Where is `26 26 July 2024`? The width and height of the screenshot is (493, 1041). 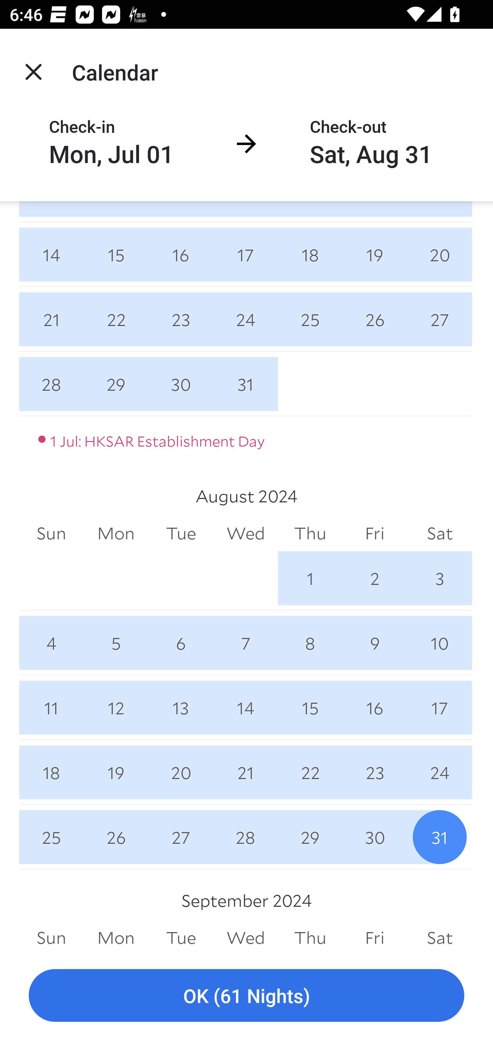 26 26 July 2024 is located at coordinates (375, 319).